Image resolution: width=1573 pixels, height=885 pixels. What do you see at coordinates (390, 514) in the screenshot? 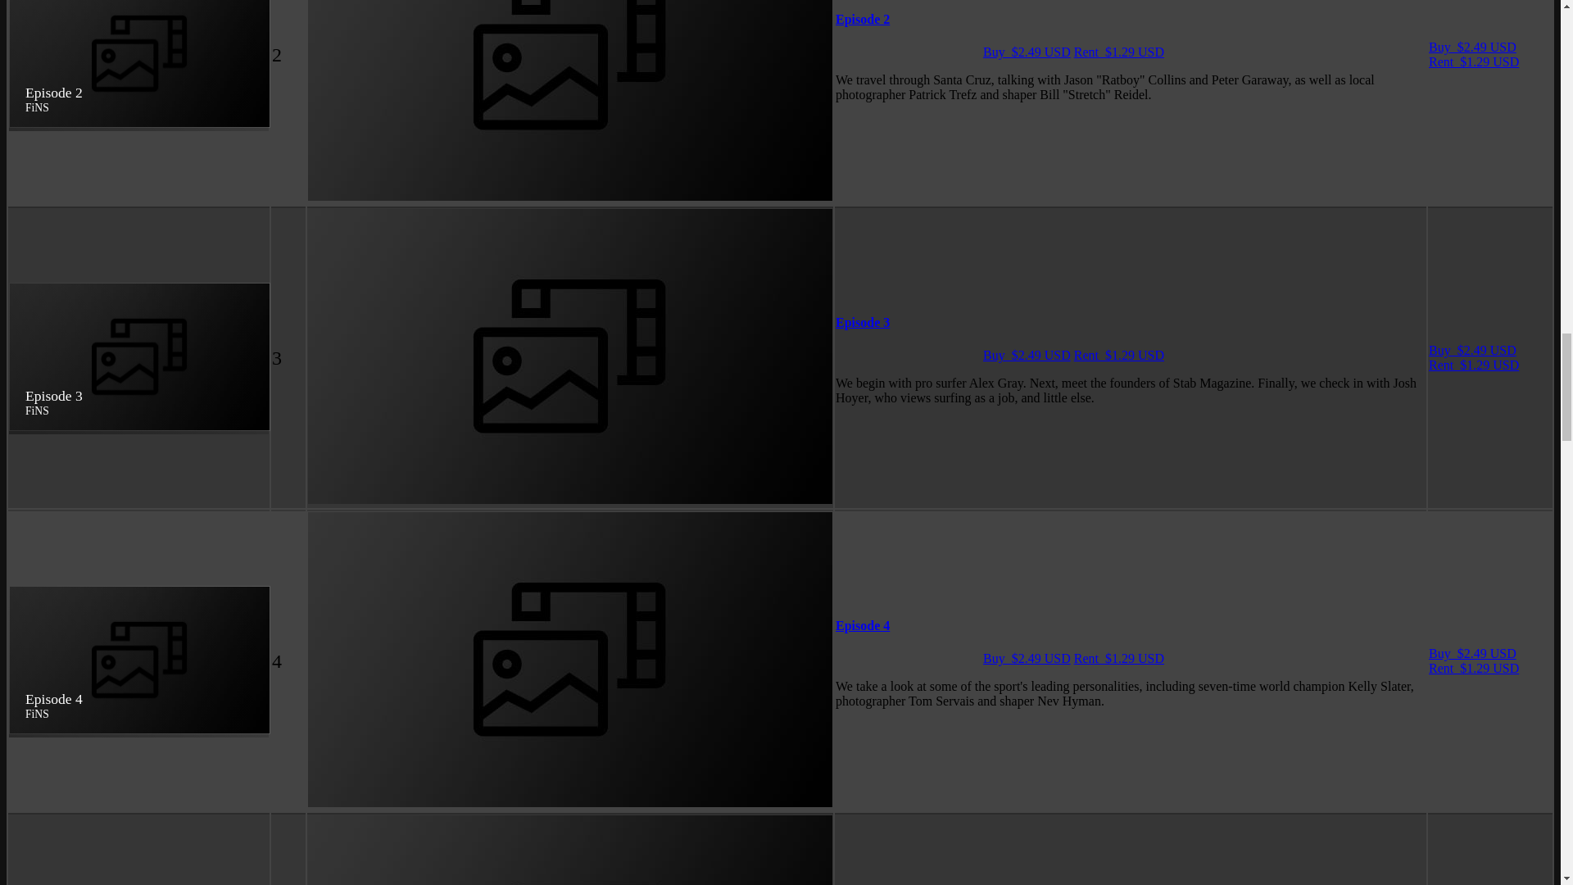
I see `Episode  10` at bounding box center [390, 514].